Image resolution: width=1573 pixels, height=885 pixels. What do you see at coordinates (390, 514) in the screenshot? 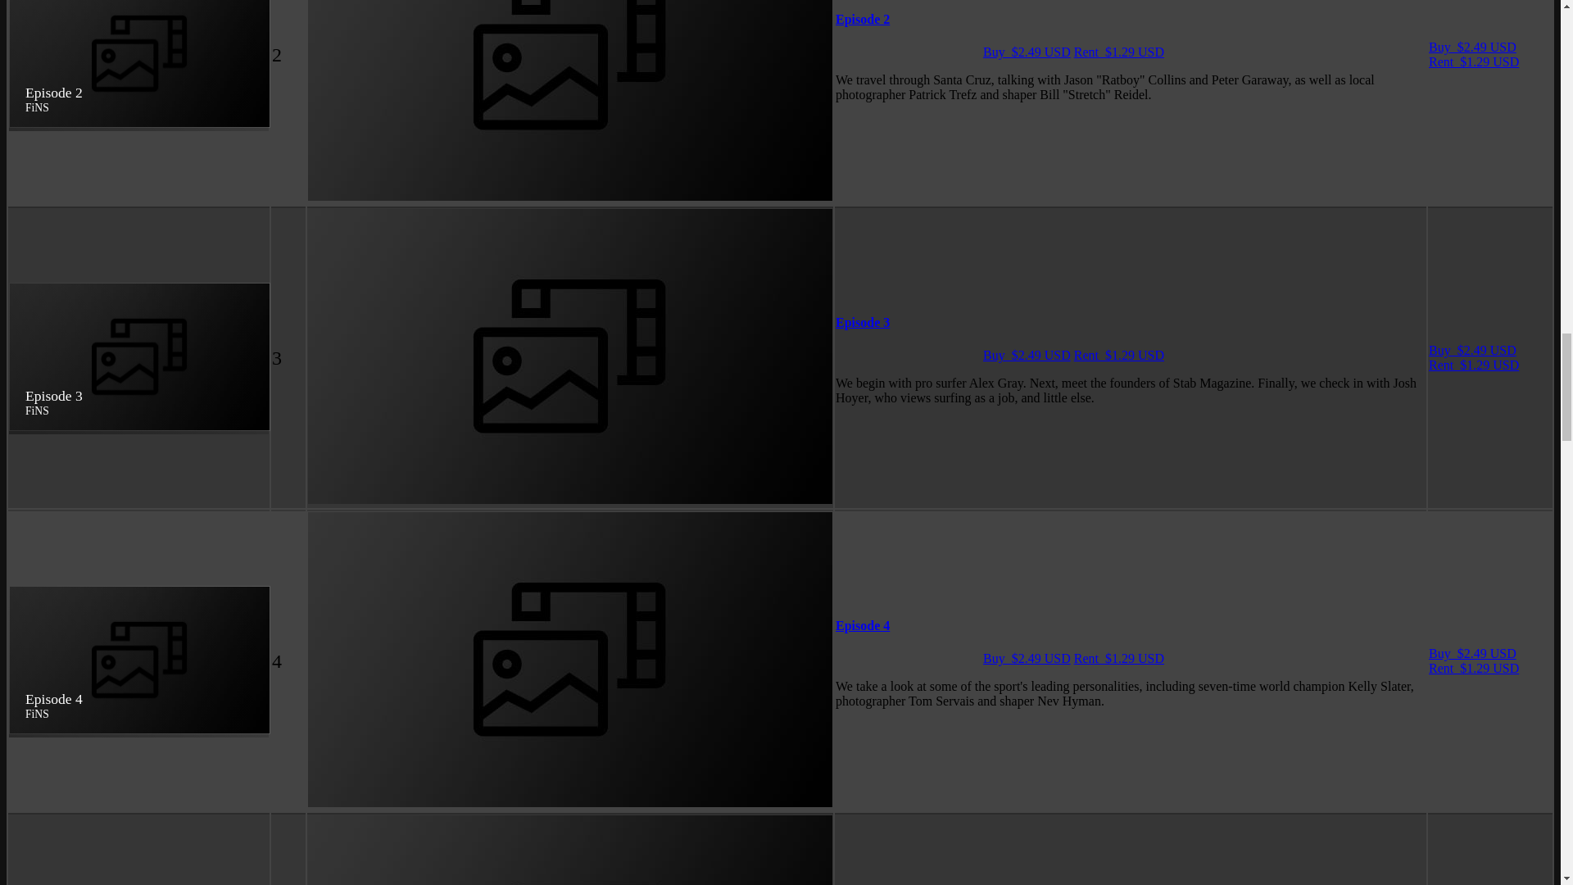
I see `Episode  10` at bounding box center [390, 514].